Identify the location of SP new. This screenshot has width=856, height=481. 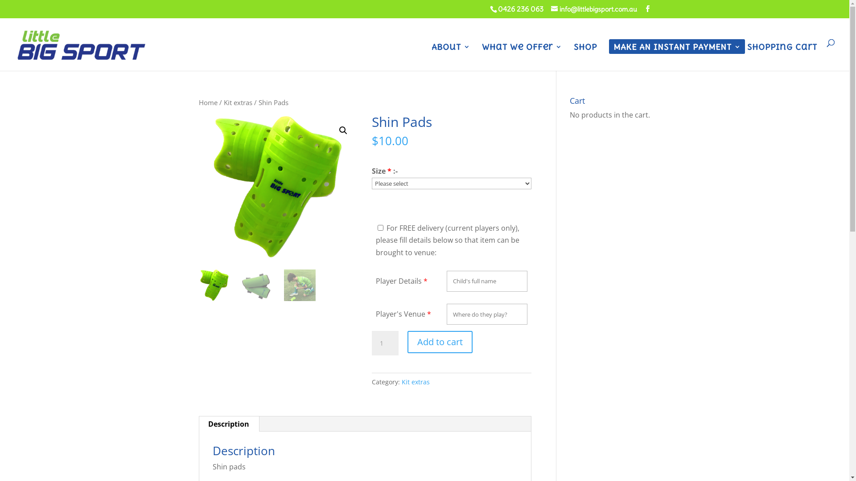
(279, 187).